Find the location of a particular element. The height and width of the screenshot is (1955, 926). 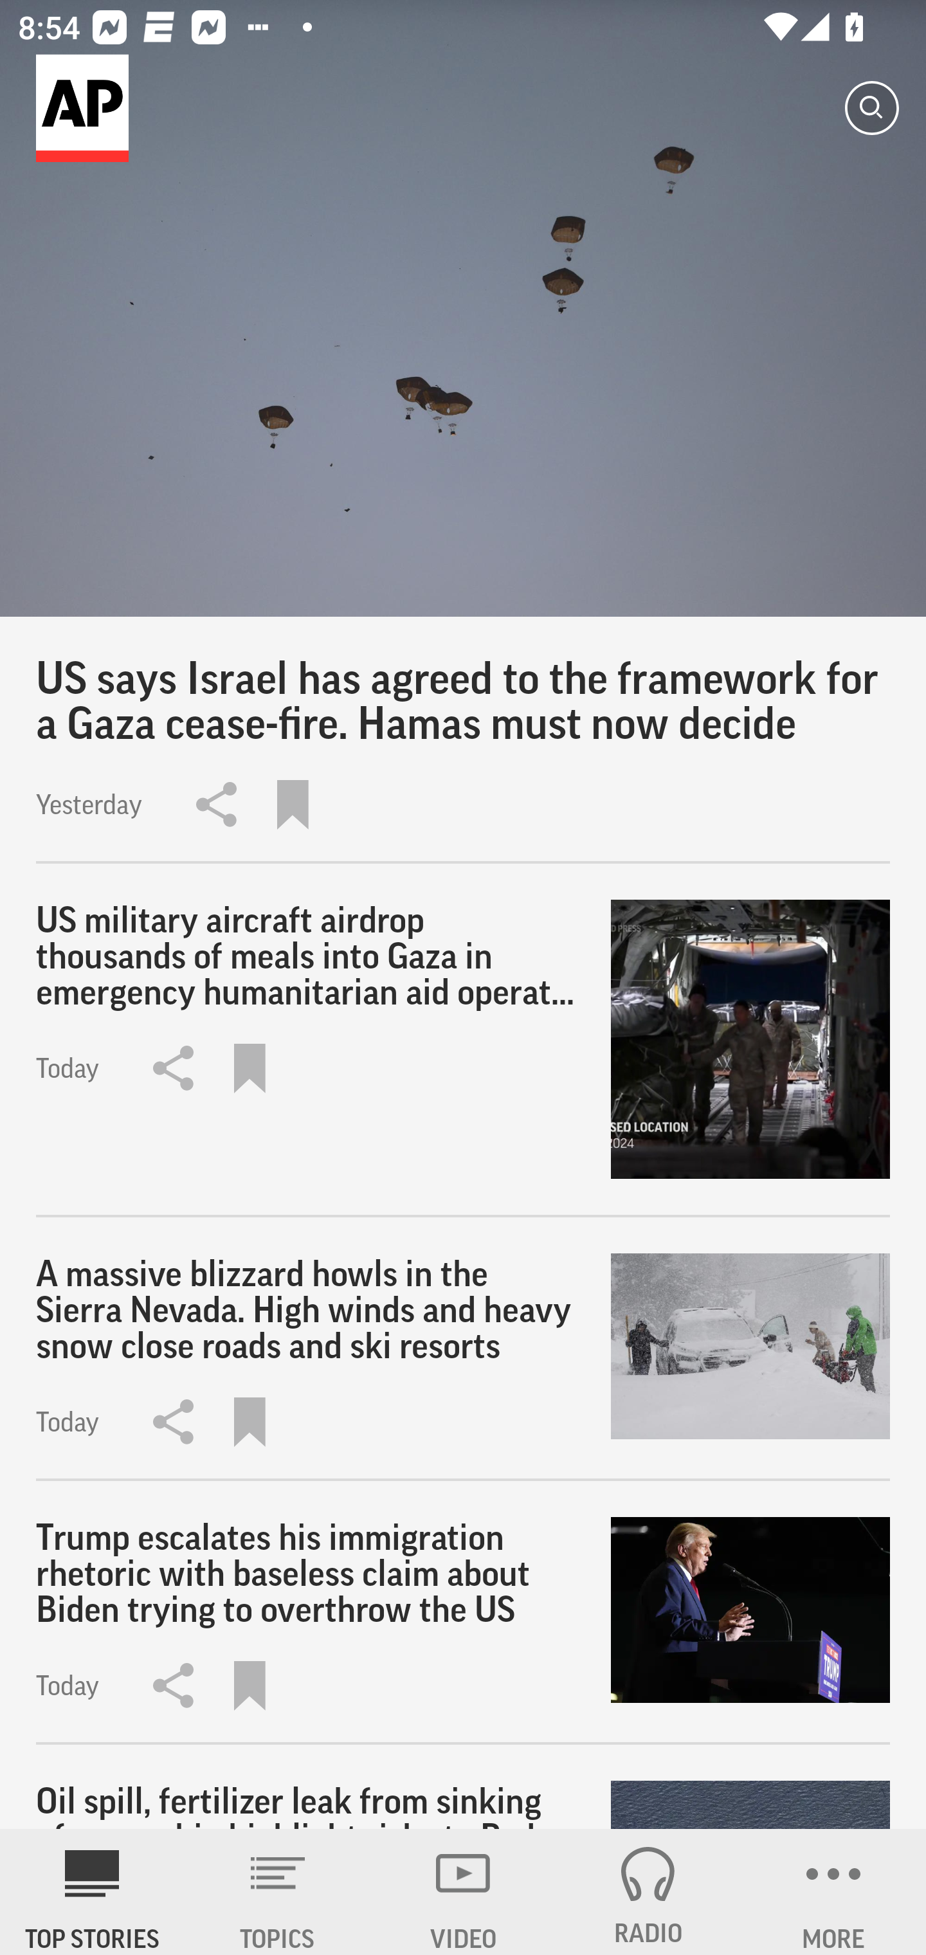

AP News TOP STORIES is located at coordinates (93, 1892).